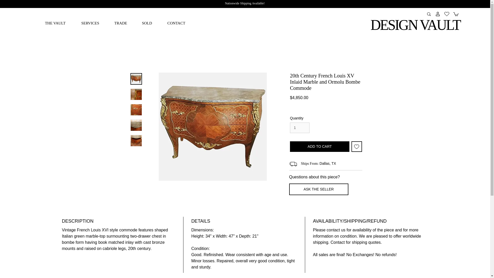 The width and height of the screenshot is (494, 278). I want to click on ASK THE SELLER, so click(319, 189).